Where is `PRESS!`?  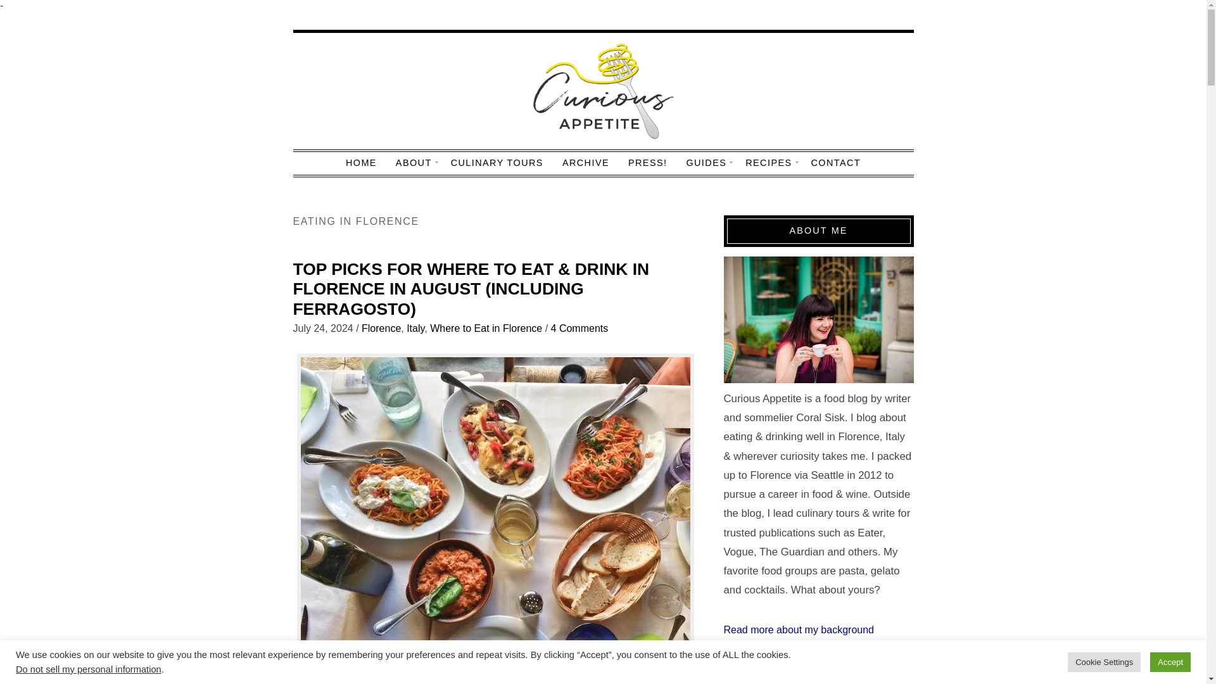
PRESS! is located at coordinates (647, 162).